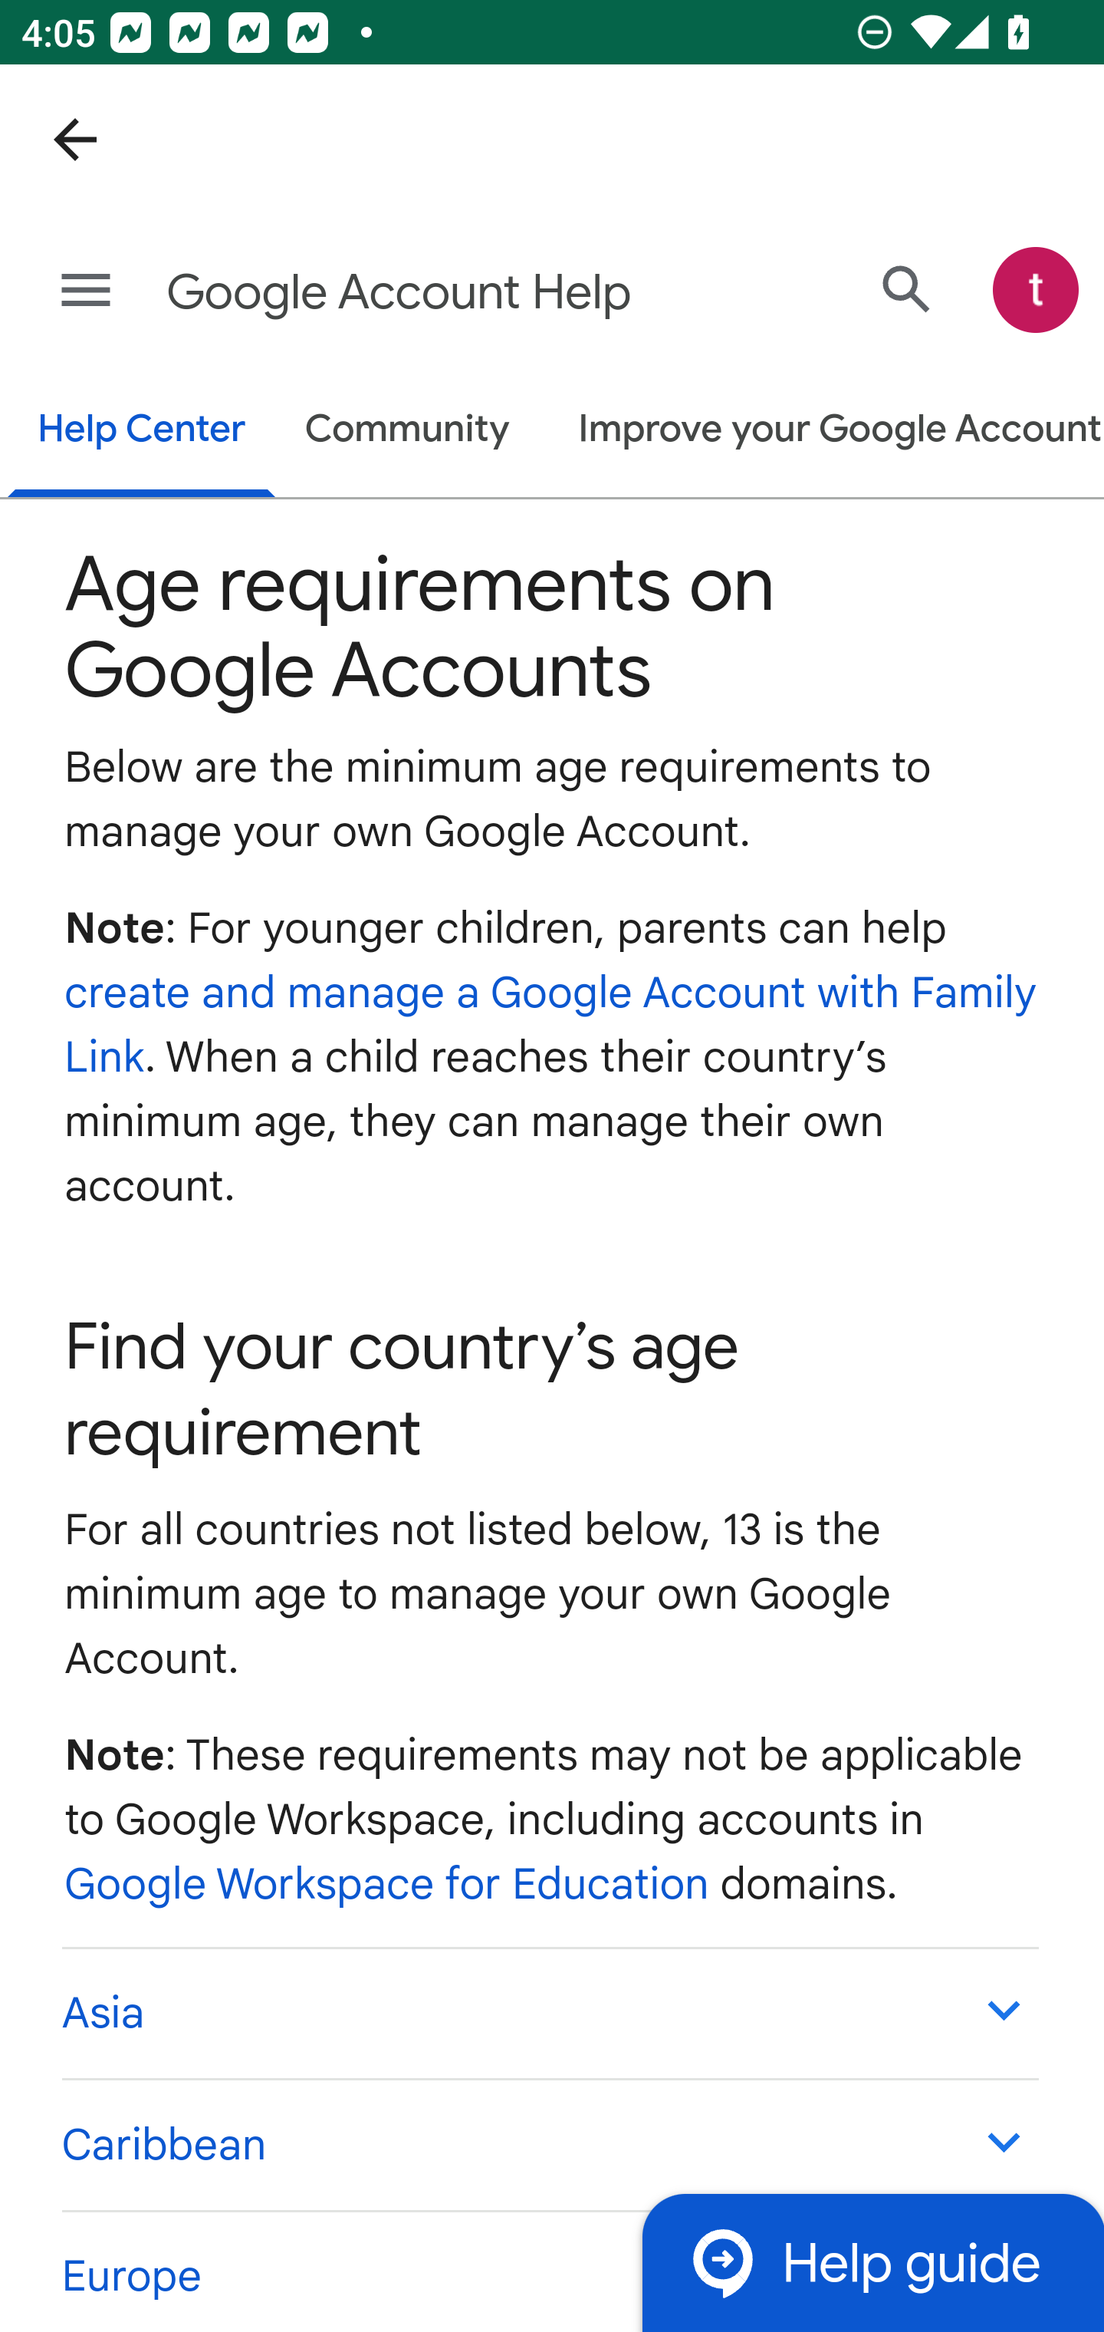 This screenshot has width=1104, height=2332. I want to click on Main menu, so click(86, 291).